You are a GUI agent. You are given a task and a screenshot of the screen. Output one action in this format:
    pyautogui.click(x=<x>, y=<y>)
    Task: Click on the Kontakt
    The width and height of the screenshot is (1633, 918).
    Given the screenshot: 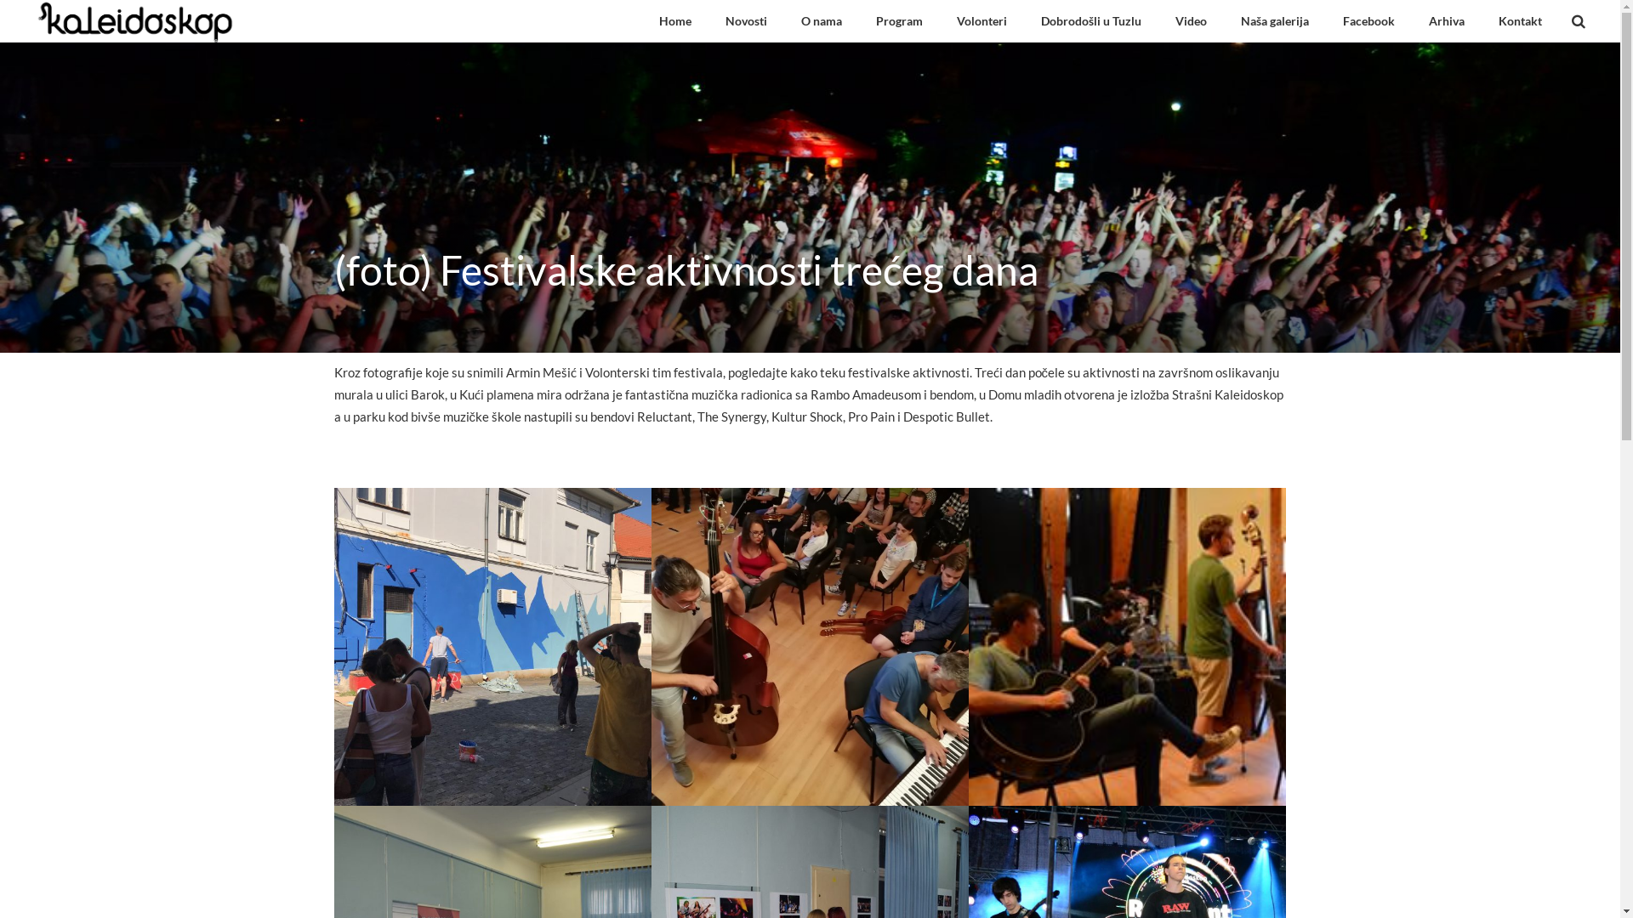 What is the action you would take?
    pyautogui.click(x=1521, y=21)
    